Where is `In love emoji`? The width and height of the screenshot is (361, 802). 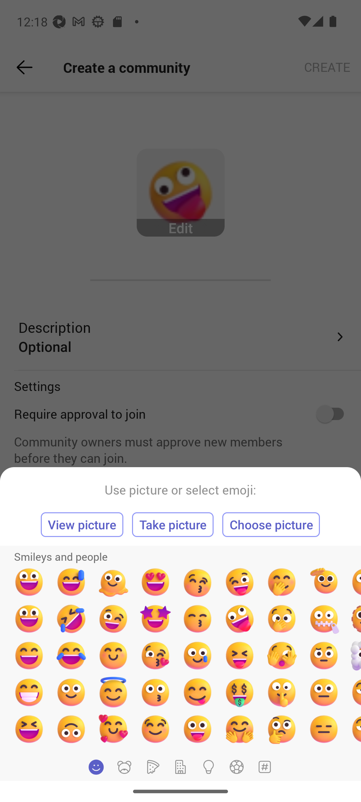 In love emoji is located at coordinates (113, 729).